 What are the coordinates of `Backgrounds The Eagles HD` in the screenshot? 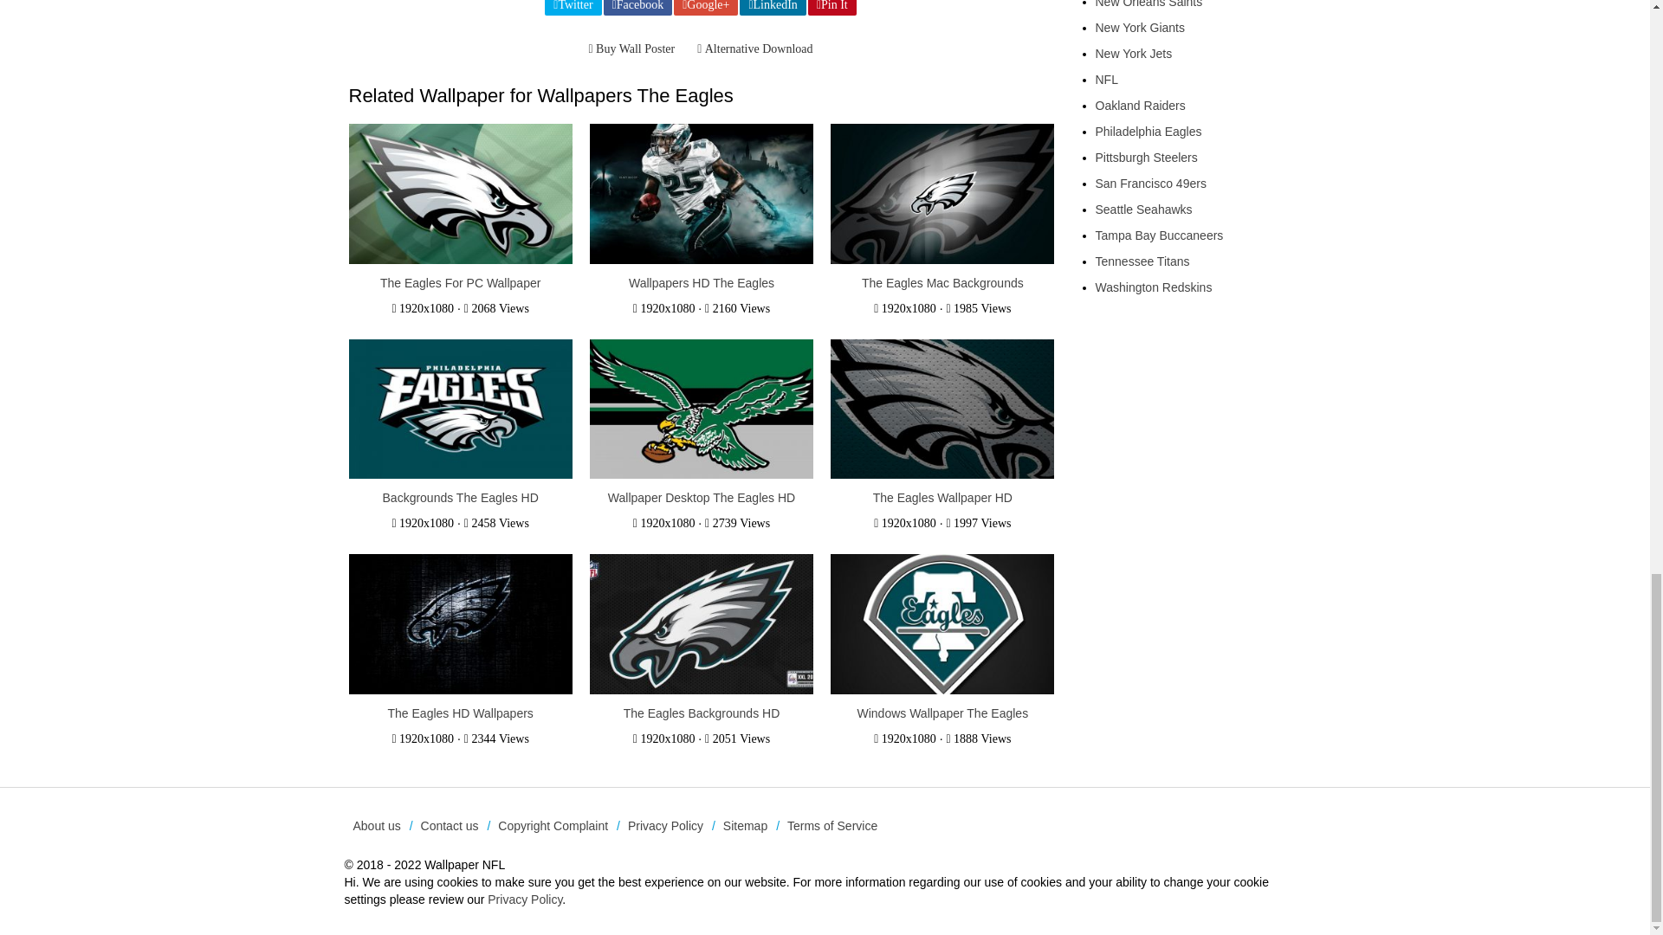 It's located at (459, 409).